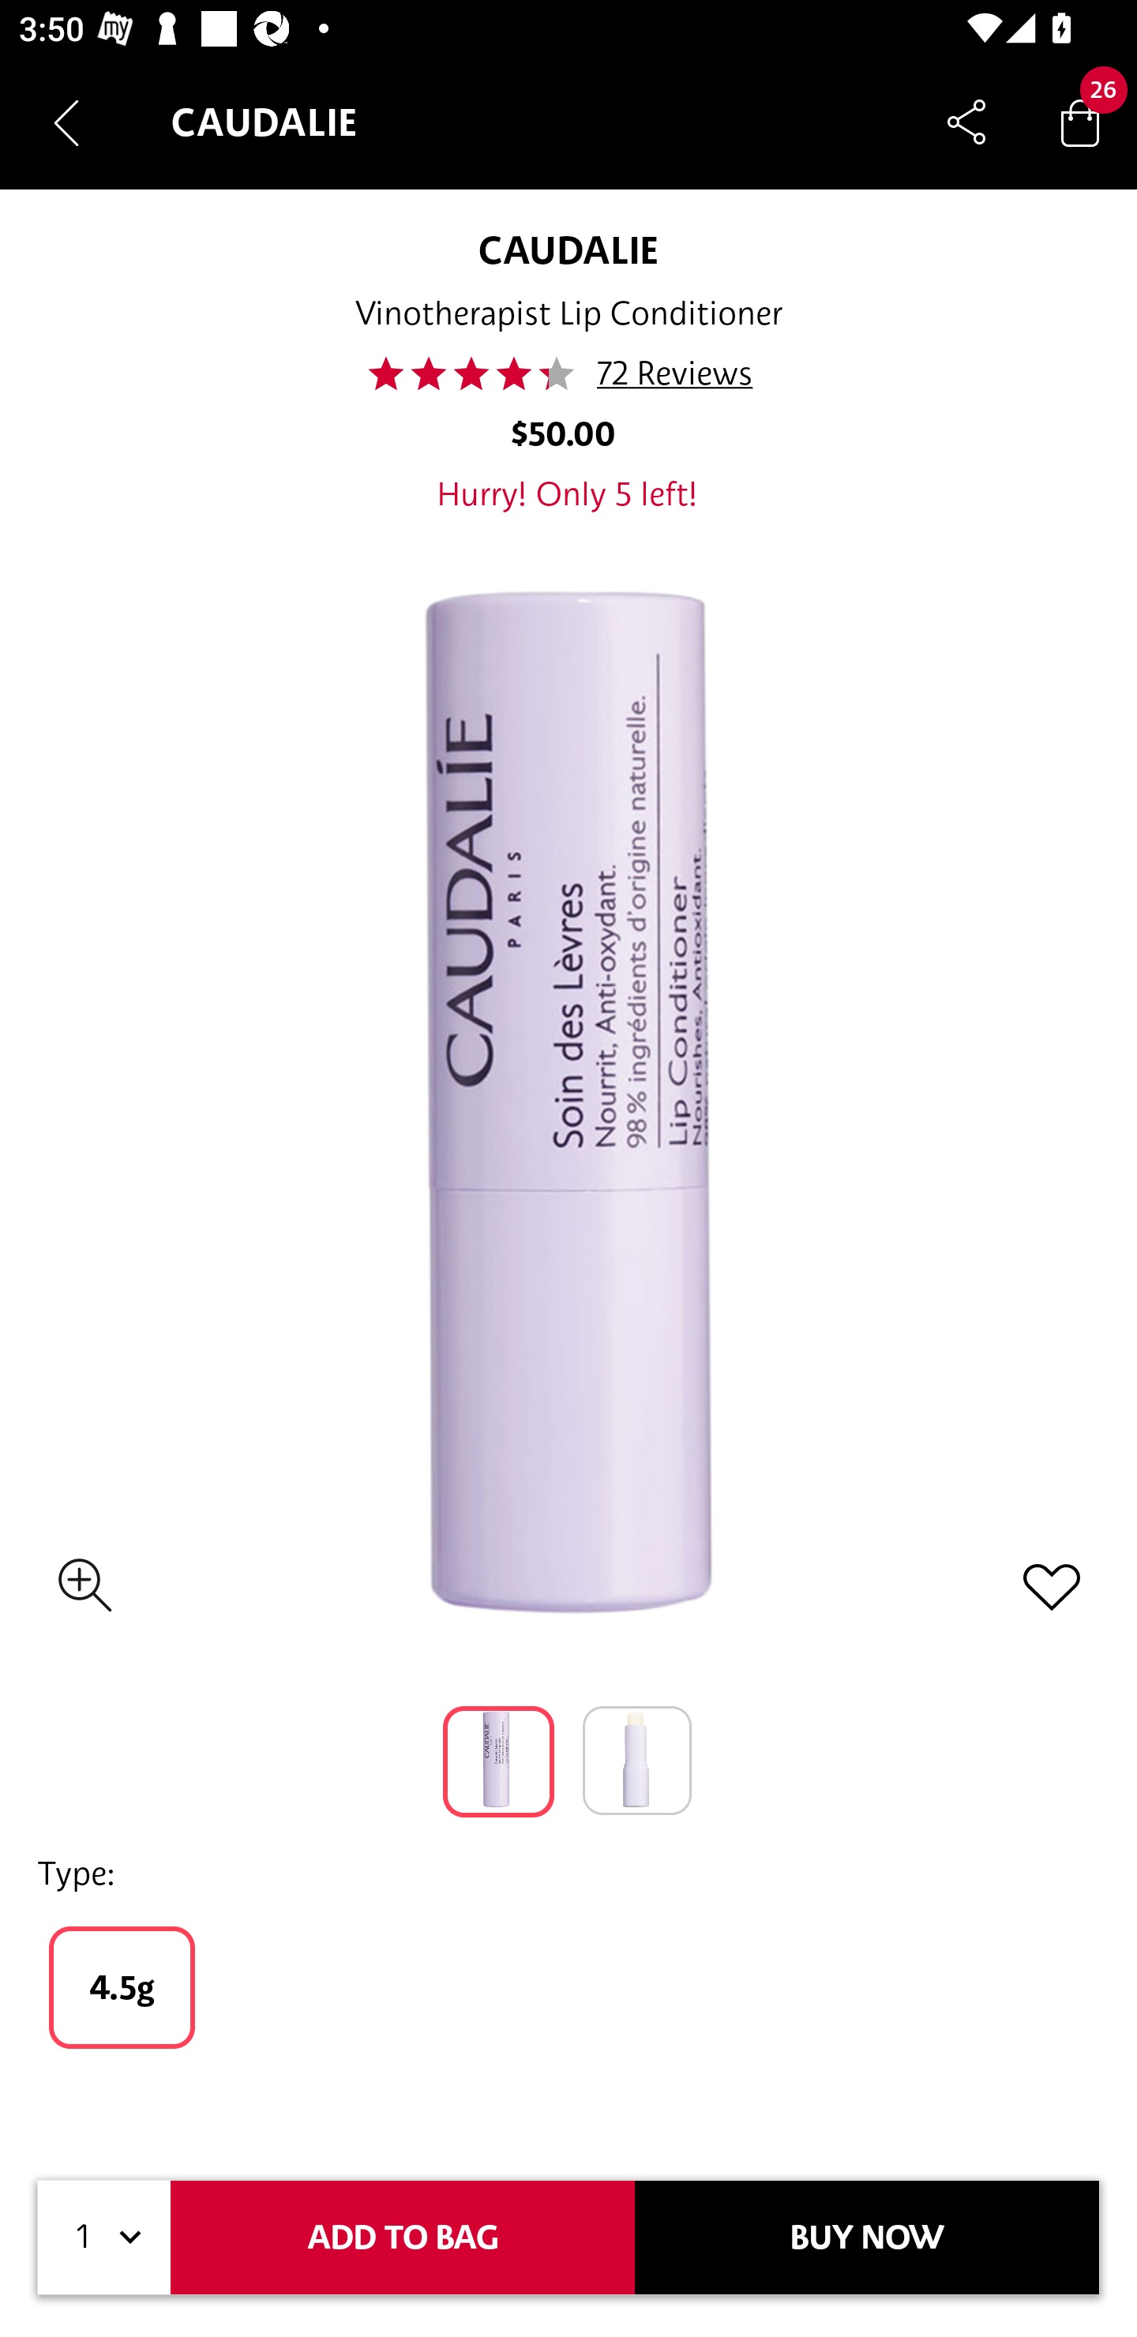 This screenshot has width=1137, height=2337. Describe the element at coordinates (867, 2238) in the screenshot. I see `BUY NOW` at that location.